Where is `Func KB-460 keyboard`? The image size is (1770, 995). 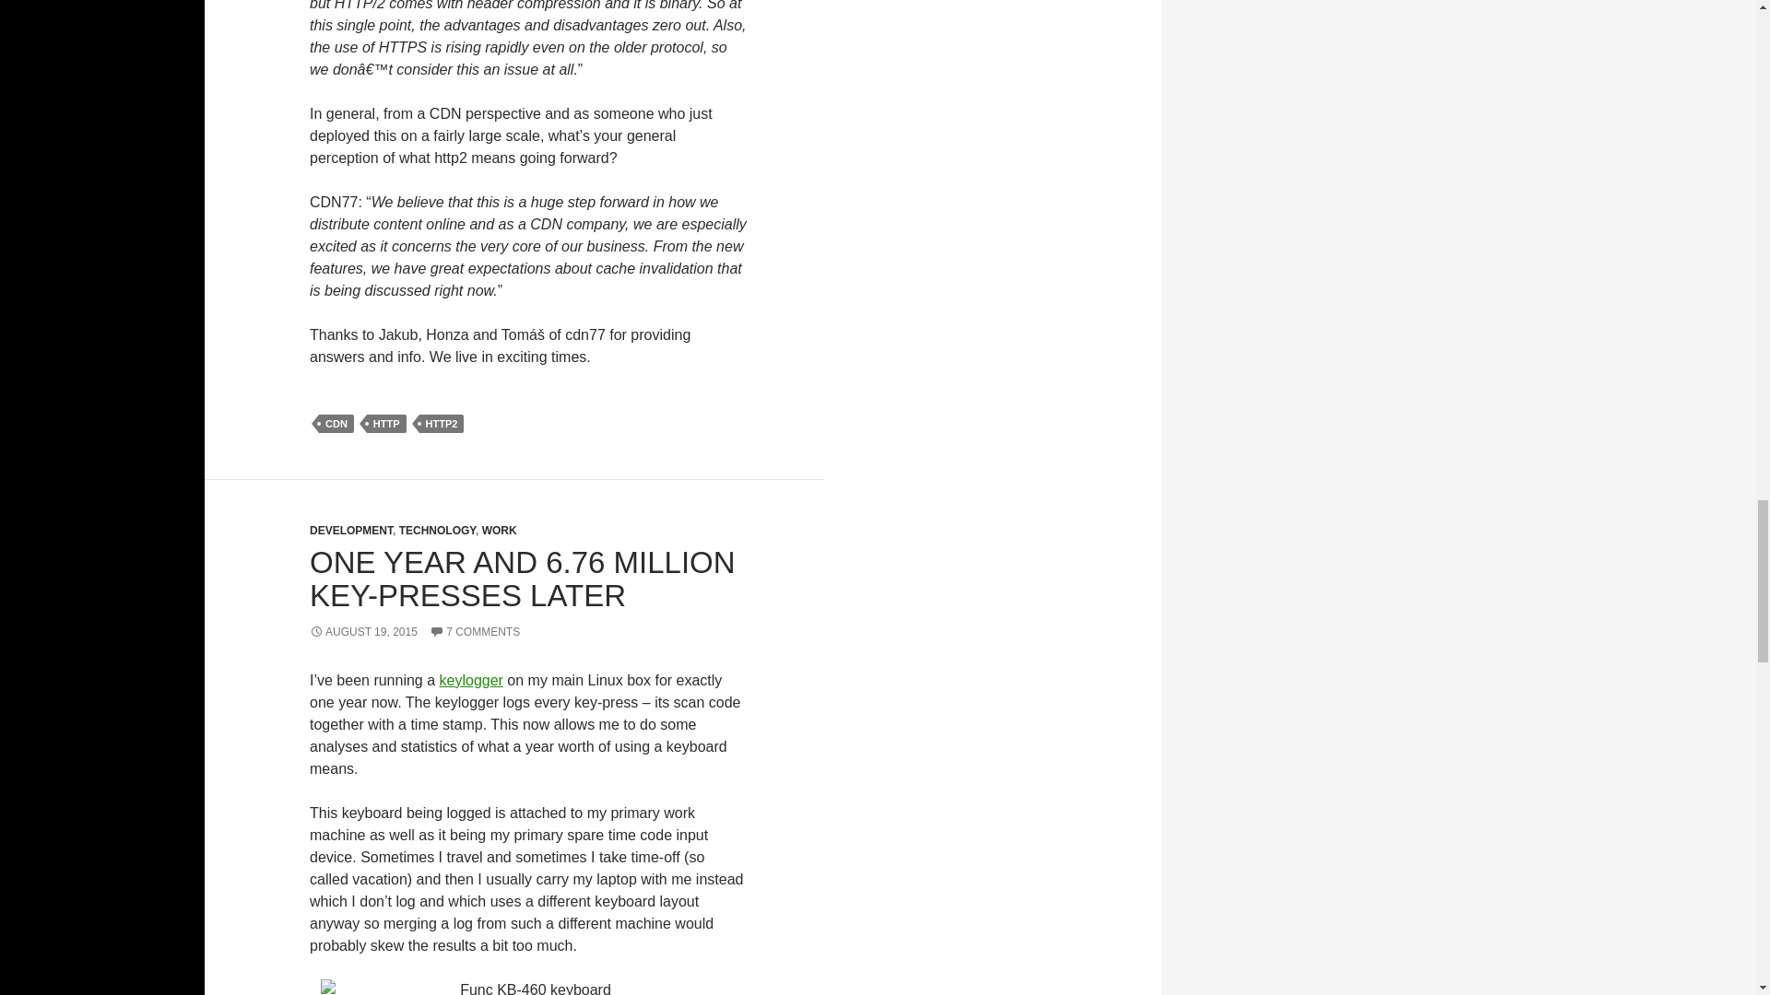 Func KB-460 keyboard is located at coordinates (527, 987).